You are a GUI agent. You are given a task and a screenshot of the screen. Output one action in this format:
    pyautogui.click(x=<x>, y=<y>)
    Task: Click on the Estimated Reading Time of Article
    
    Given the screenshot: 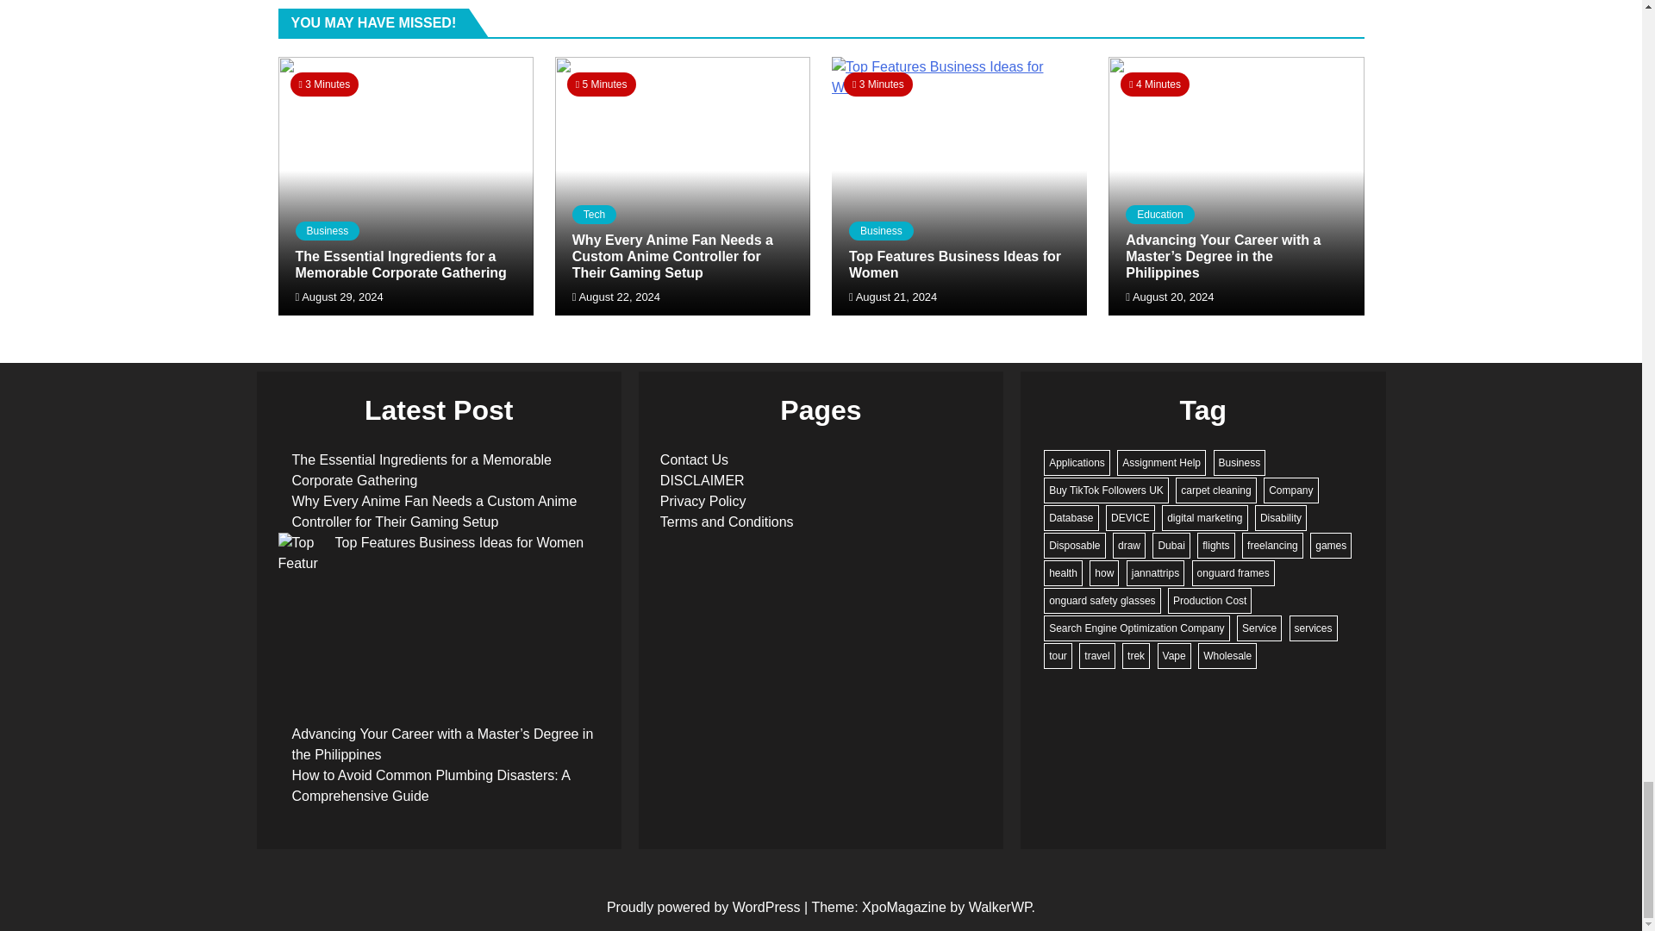 What is the action you would take?
    pyautogui.click(x=602, y=84)
    